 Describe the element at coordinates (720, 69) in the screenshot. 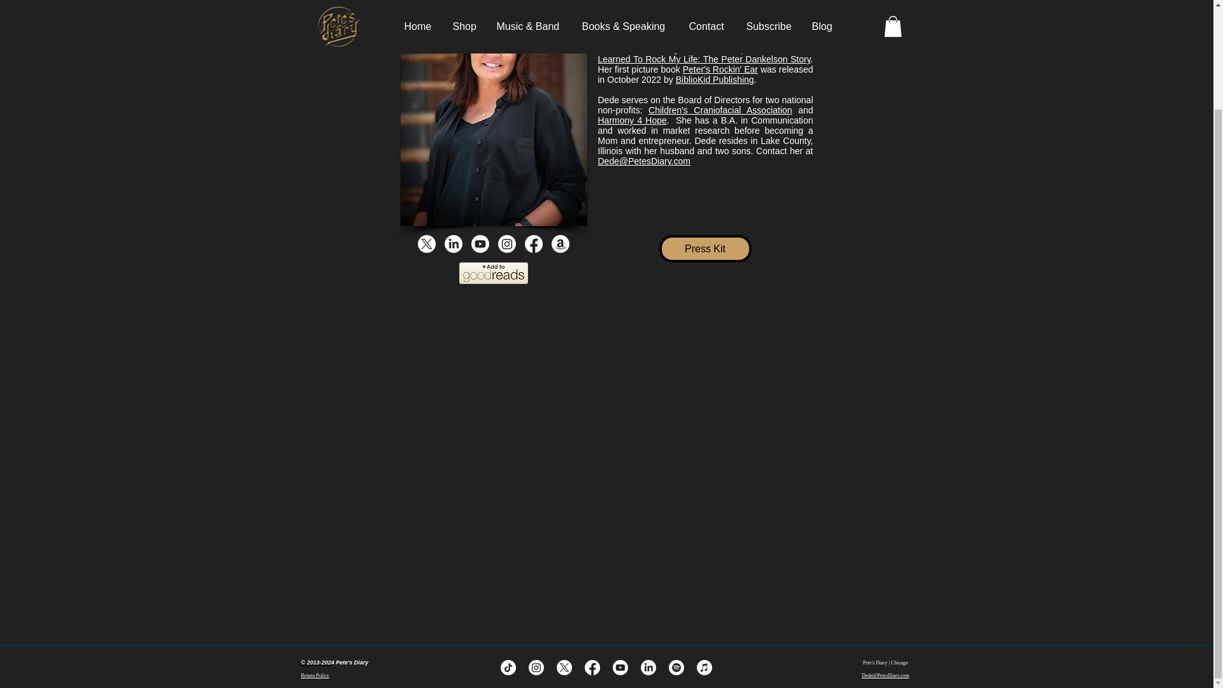

I see `Peter's Rockin' Ear` at that location.